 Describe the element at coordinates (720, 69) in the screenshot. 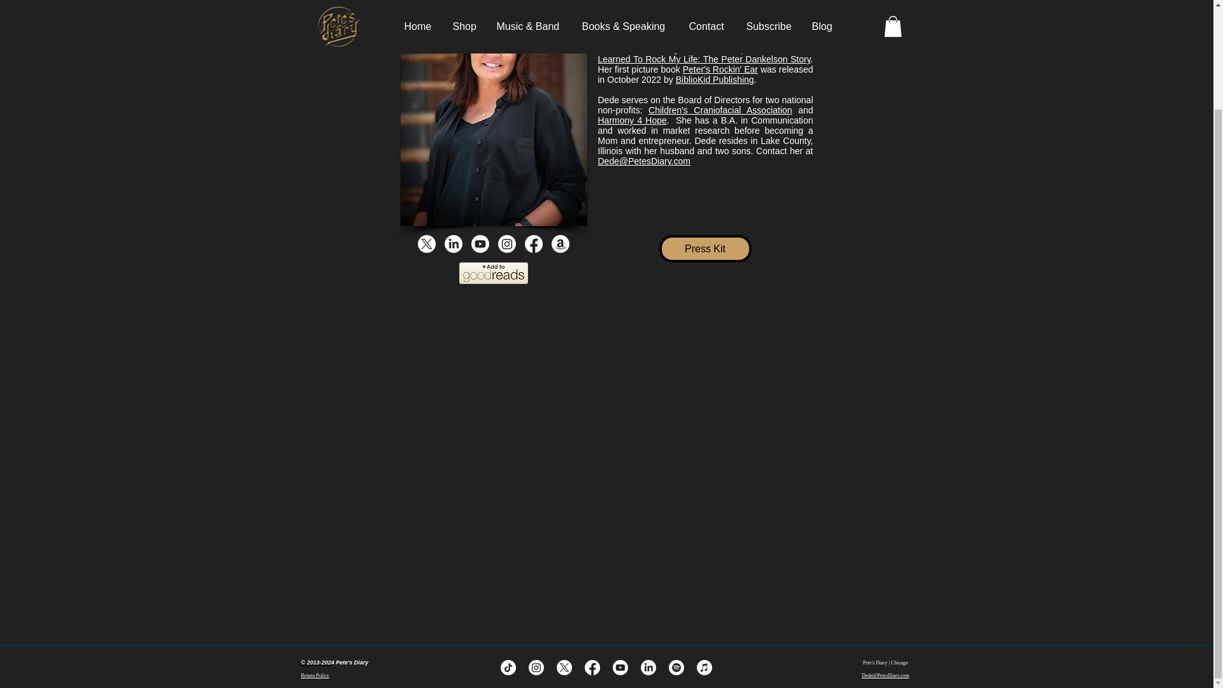

I see `Peter's Rockin' Ear` at that location.